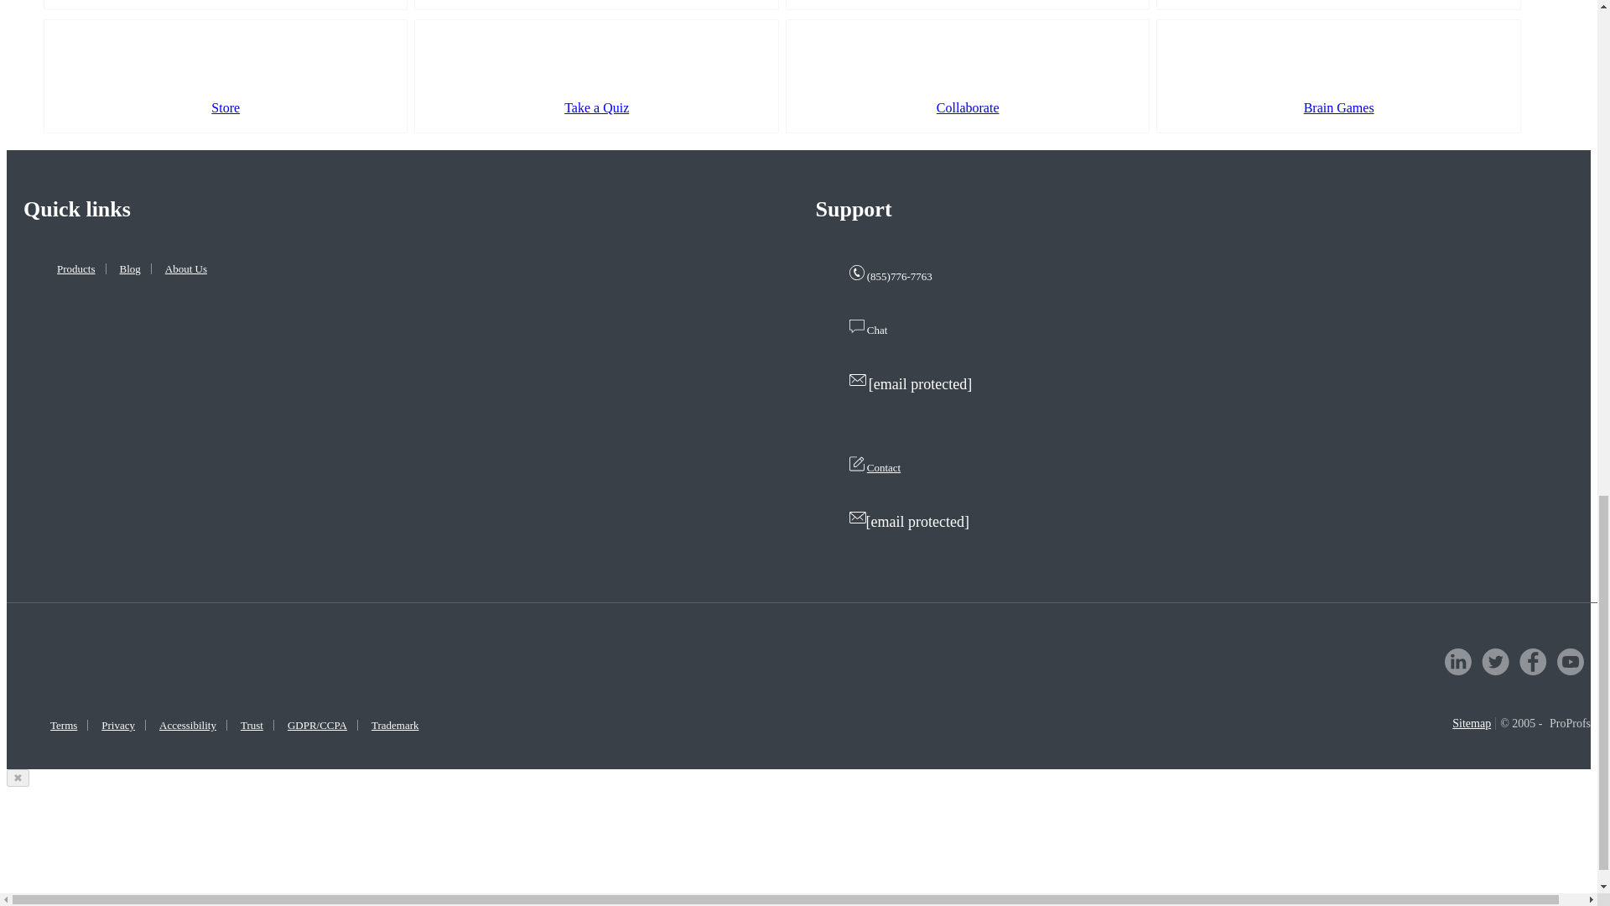 Image resolution: width=1610 pixels, height=906 pixels. What do you see at coordinates (225, 75) in the screenshot?
I see `Store` at bounding box center [225, 75].